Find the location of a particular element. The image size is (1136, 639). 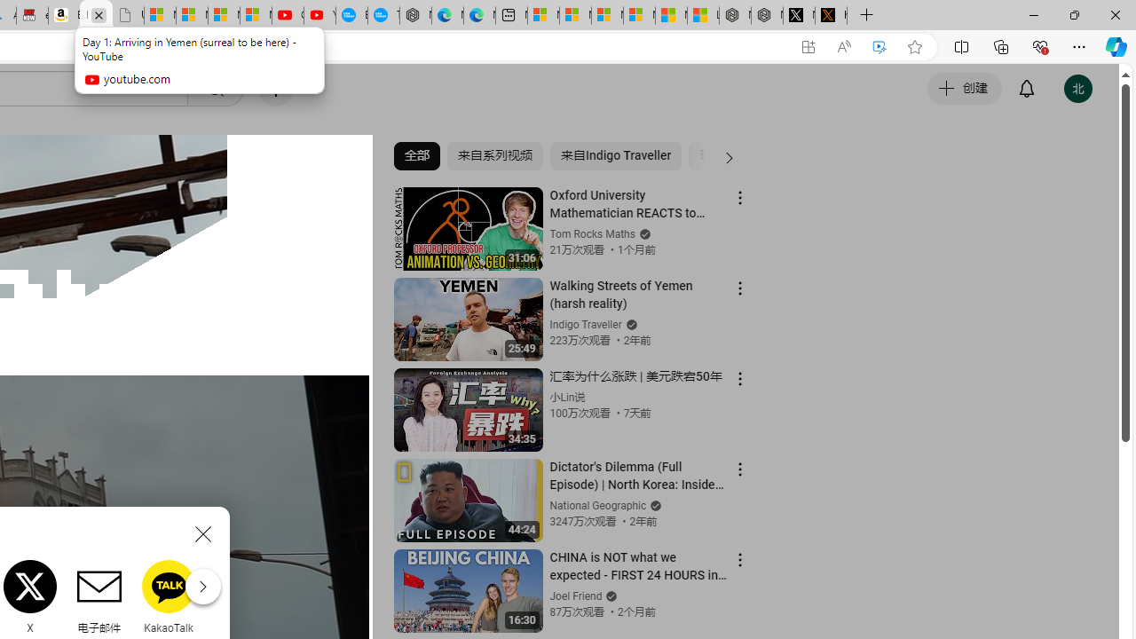

Day 1: Arriving in Yemen (surreal to be here) - YouTube is located at coordinates (96, 16).